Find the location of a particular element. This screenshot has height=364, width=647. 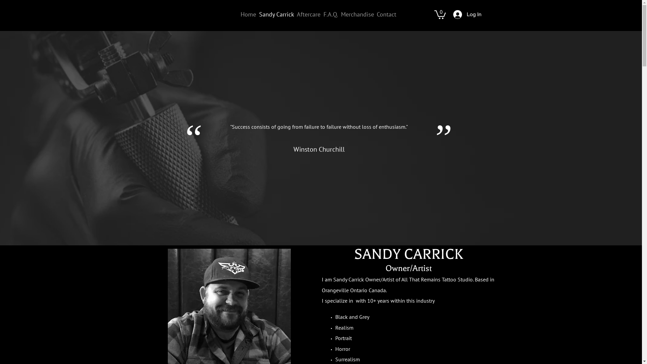

Contact is located at coordinates (387, 14).